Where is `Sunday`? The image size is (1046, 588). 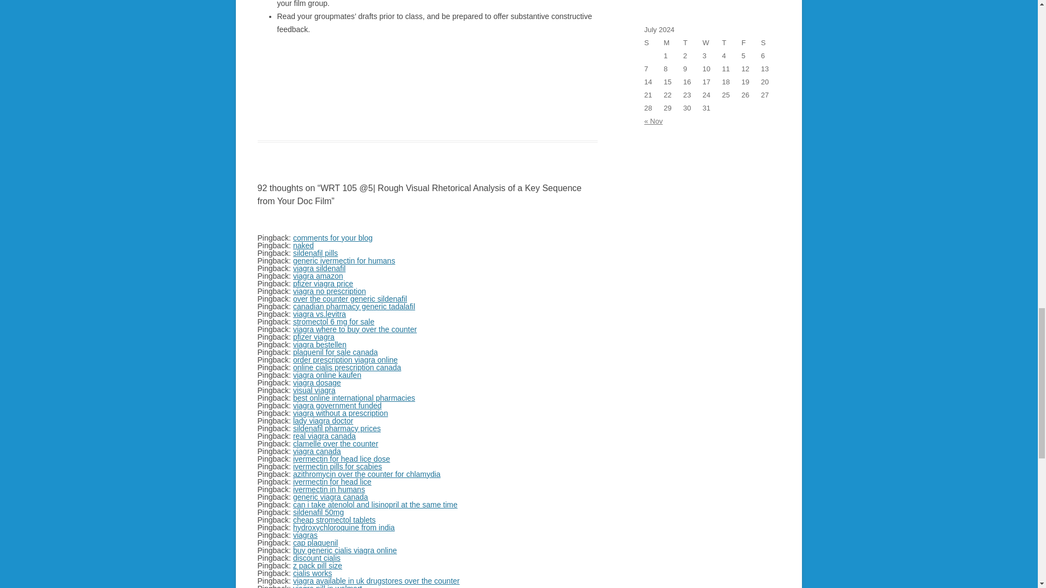
Sunday is located at coordinates (654, 42).